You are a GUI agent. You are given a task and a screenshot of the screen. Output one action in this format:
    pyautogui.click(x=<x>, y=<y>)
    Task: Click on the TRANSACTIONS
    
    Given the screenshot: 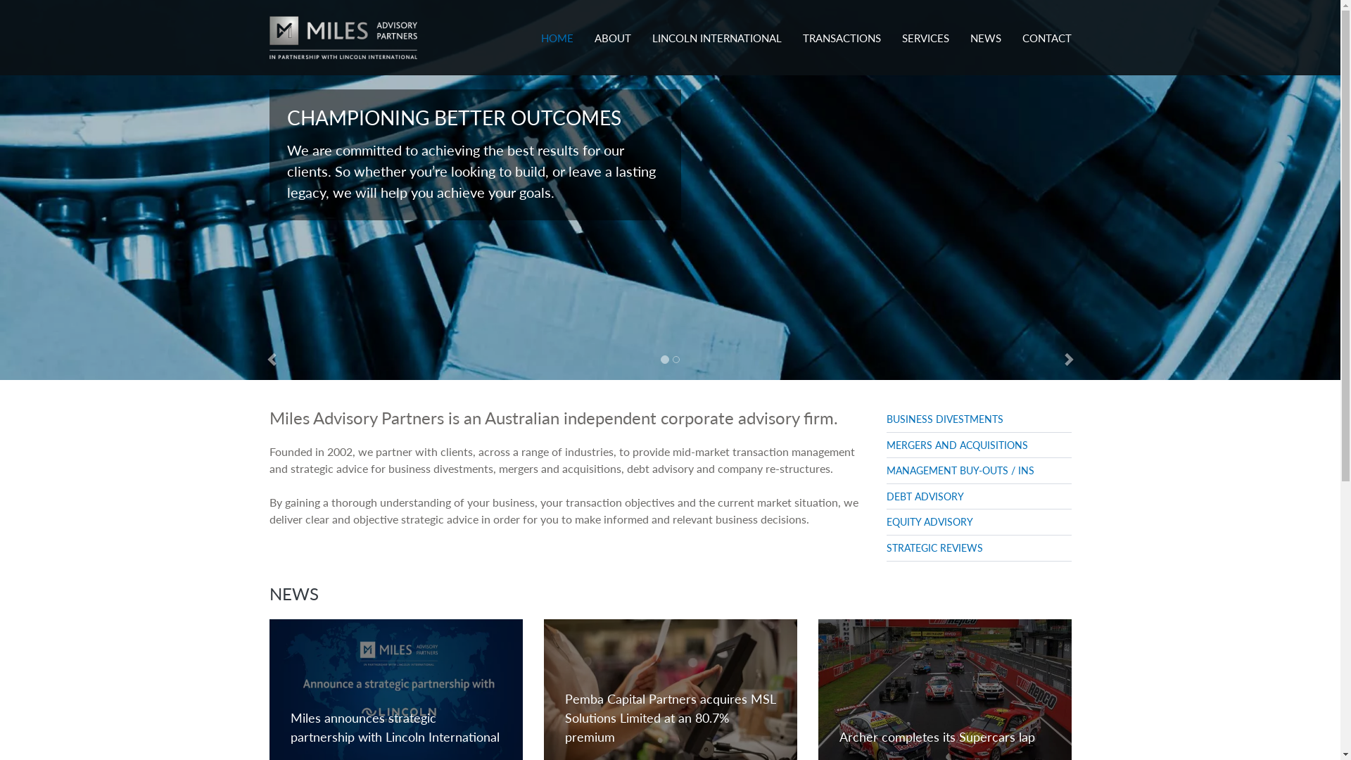 What is the action you would take?
    pyautogui.click(x=842, y=23)
    